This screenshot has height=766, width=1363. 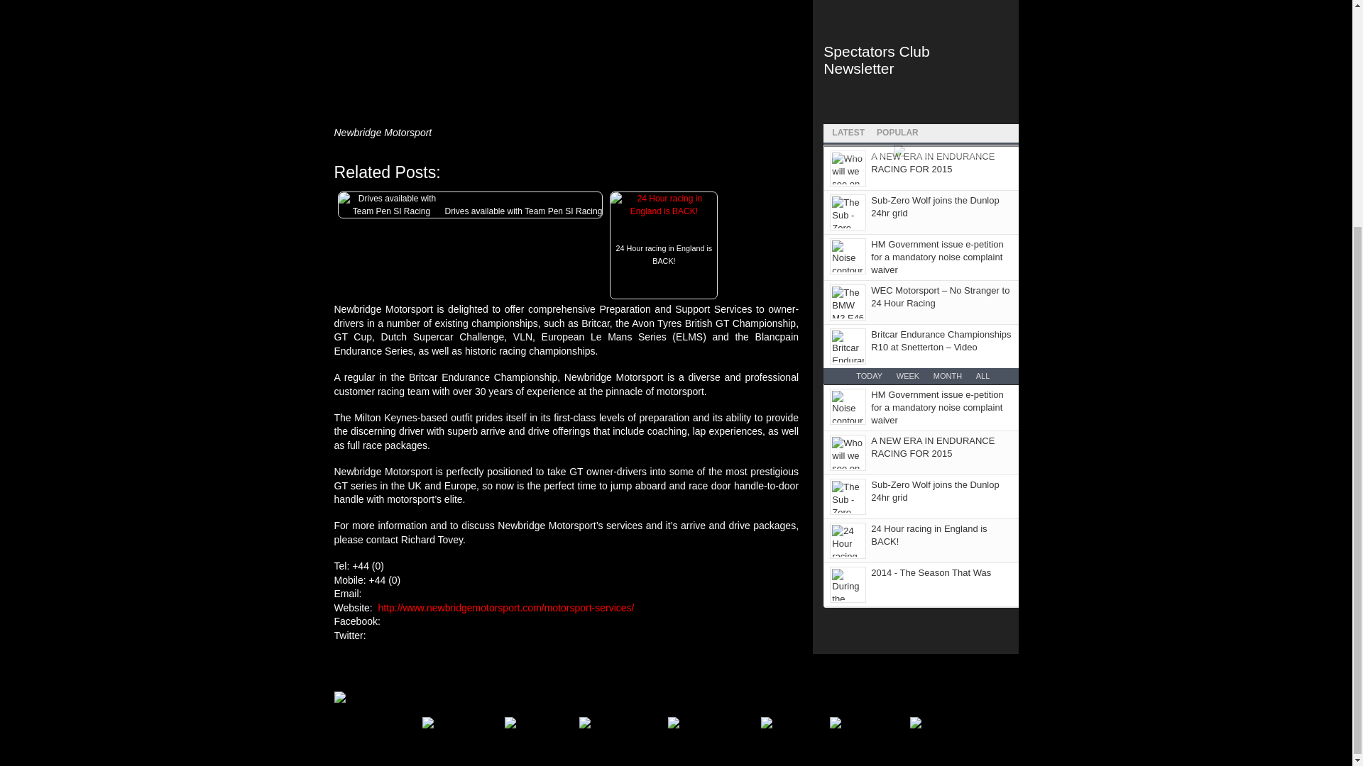 I want to click on A NEW ERA IN ENDURANCE RACING FOR 2015, so click(x=933, y=447).